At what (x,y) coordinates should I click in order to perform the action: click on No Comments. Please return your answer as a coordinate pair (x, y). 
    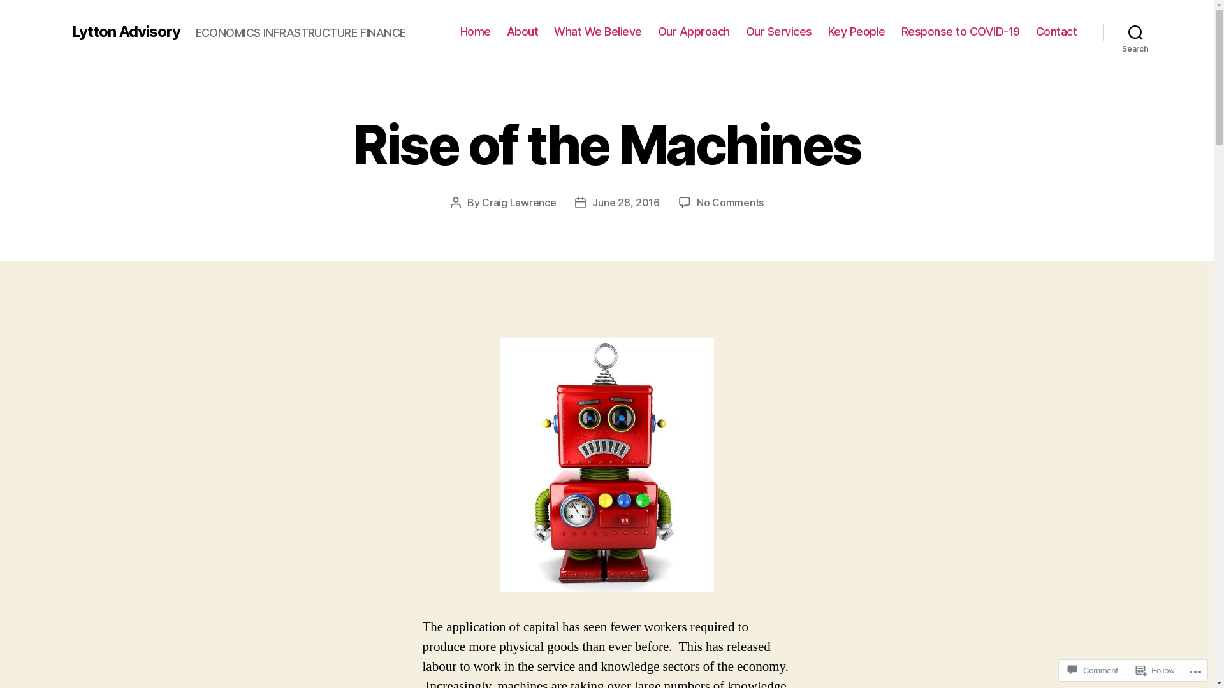
    Looking at the image, I should click on (731, 203).